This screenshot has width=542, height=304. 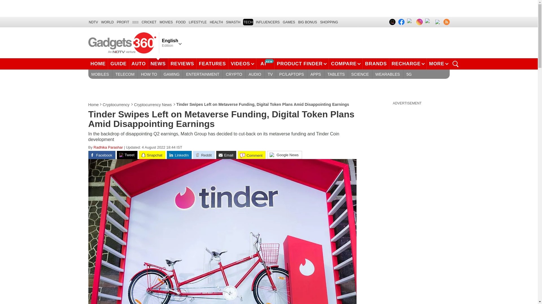 What do you see at coordinates (289, 22) in the screenshot?
I see `GAMES` at bounding box center [289, 22].